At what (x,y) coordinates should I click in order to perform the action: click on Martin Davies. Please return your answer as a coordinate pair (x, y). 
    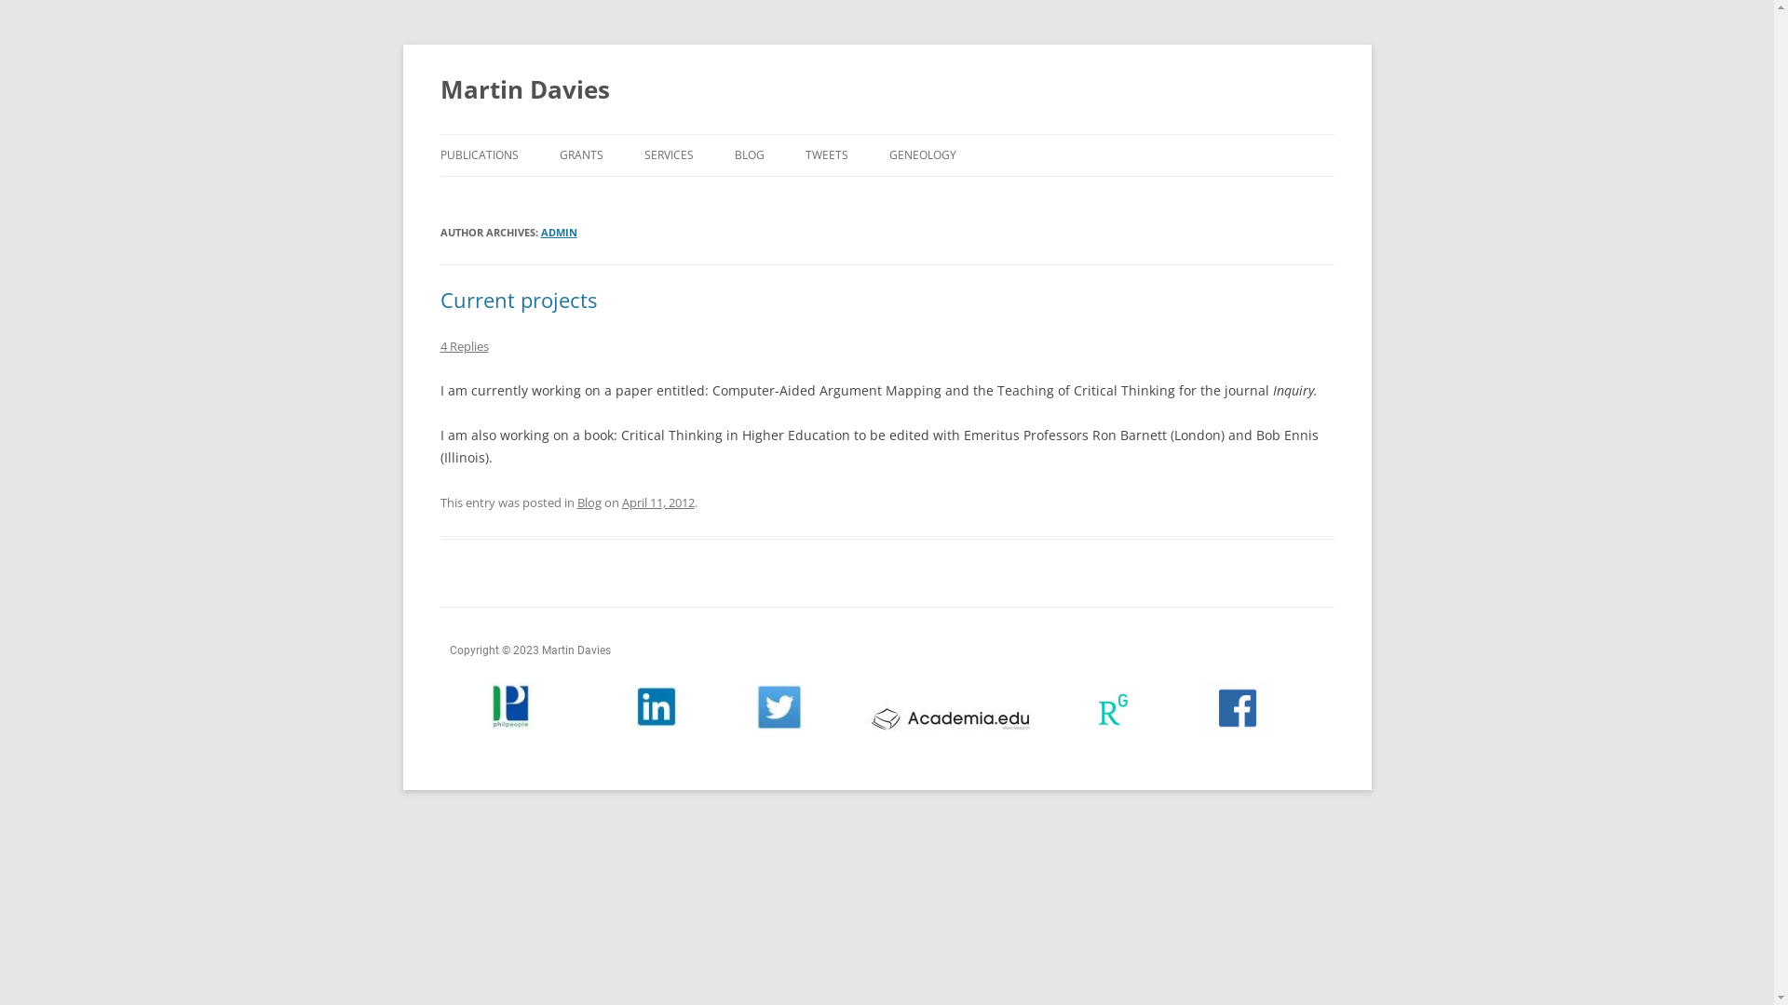
    Looking at the image, I should click on (524, 89).